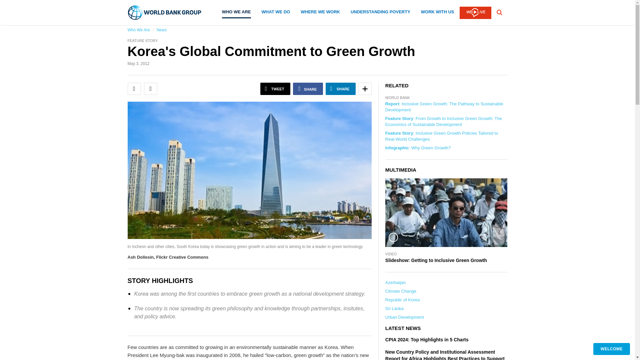  What do you see at coordinates (365, 89) in the screenshot?
I see `Share` at bounding box center [365, 89].